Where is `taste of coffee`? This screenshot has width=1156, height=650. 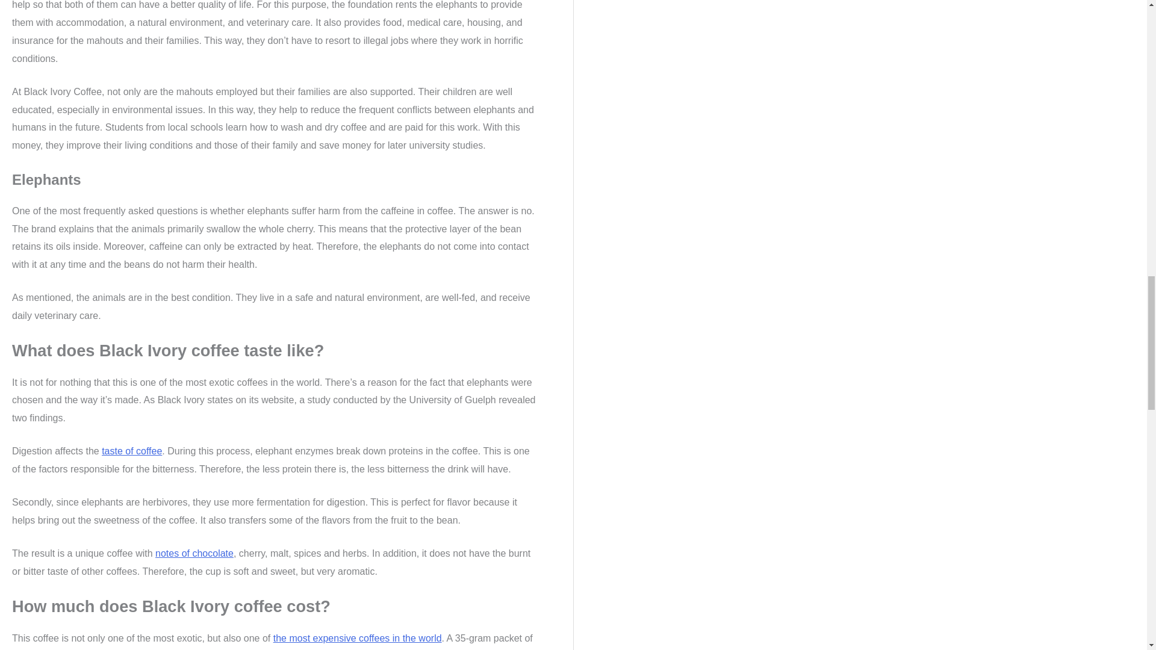
taste of coffee is located at coordinates (131, 451).